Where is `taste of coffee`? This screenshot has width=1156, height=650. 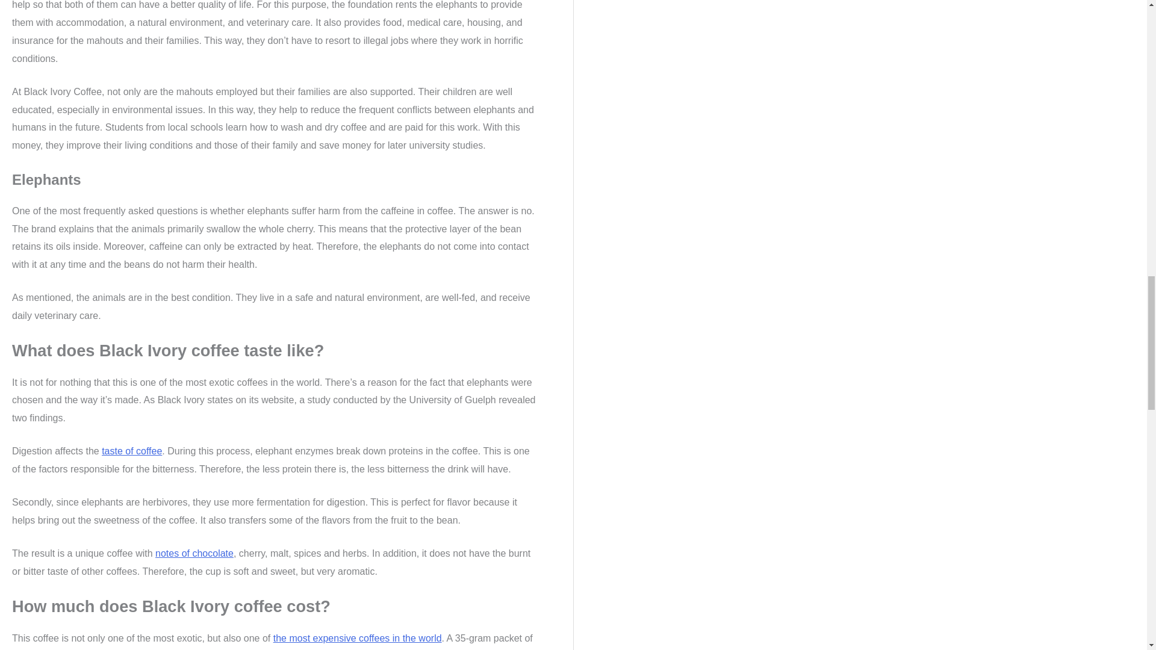
taste of coffee is located at coordinates (131, 451).